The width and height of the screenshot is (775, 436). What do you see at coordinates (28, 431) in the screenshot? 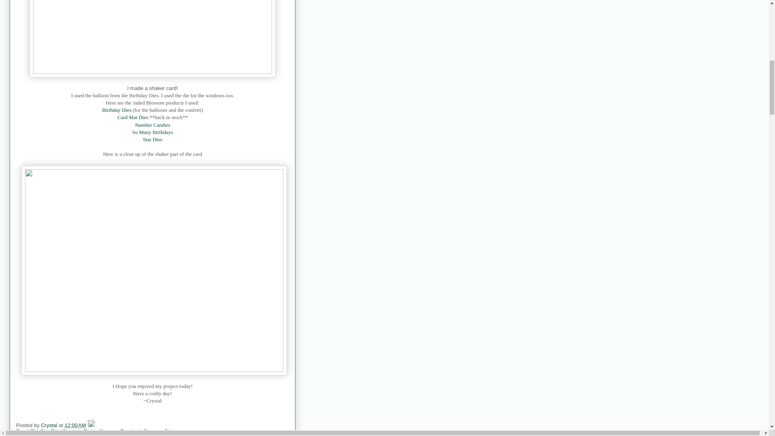
I see `Email This` at bounding box center [28, 431].